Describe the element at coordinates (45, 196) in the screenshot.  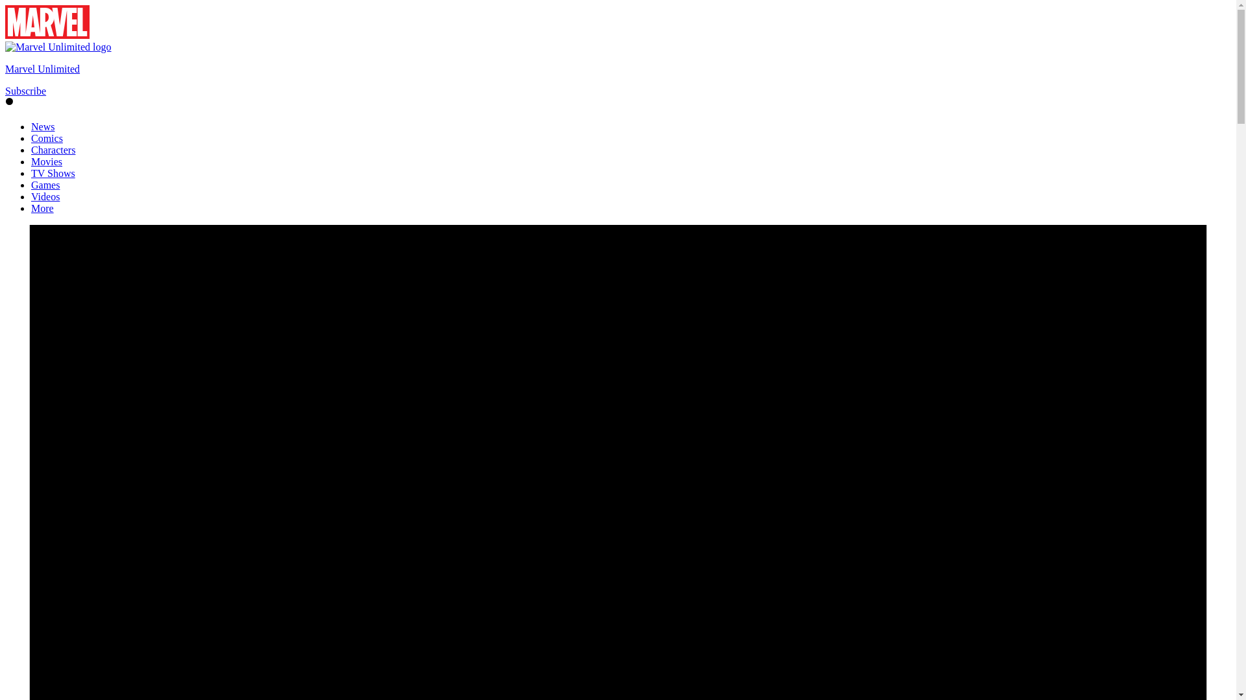
I see `Videos` at that location.